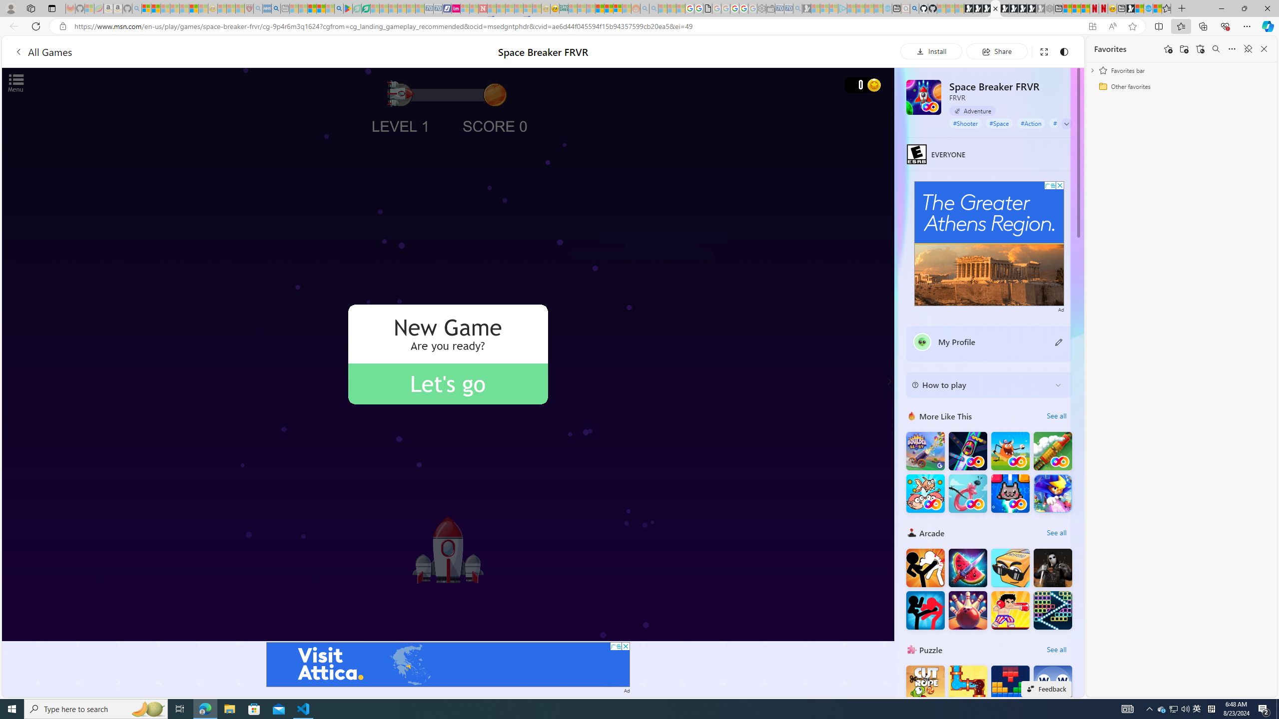  I want to click on BlockBuster: Adventures Puzzle, so click(1010, 685).